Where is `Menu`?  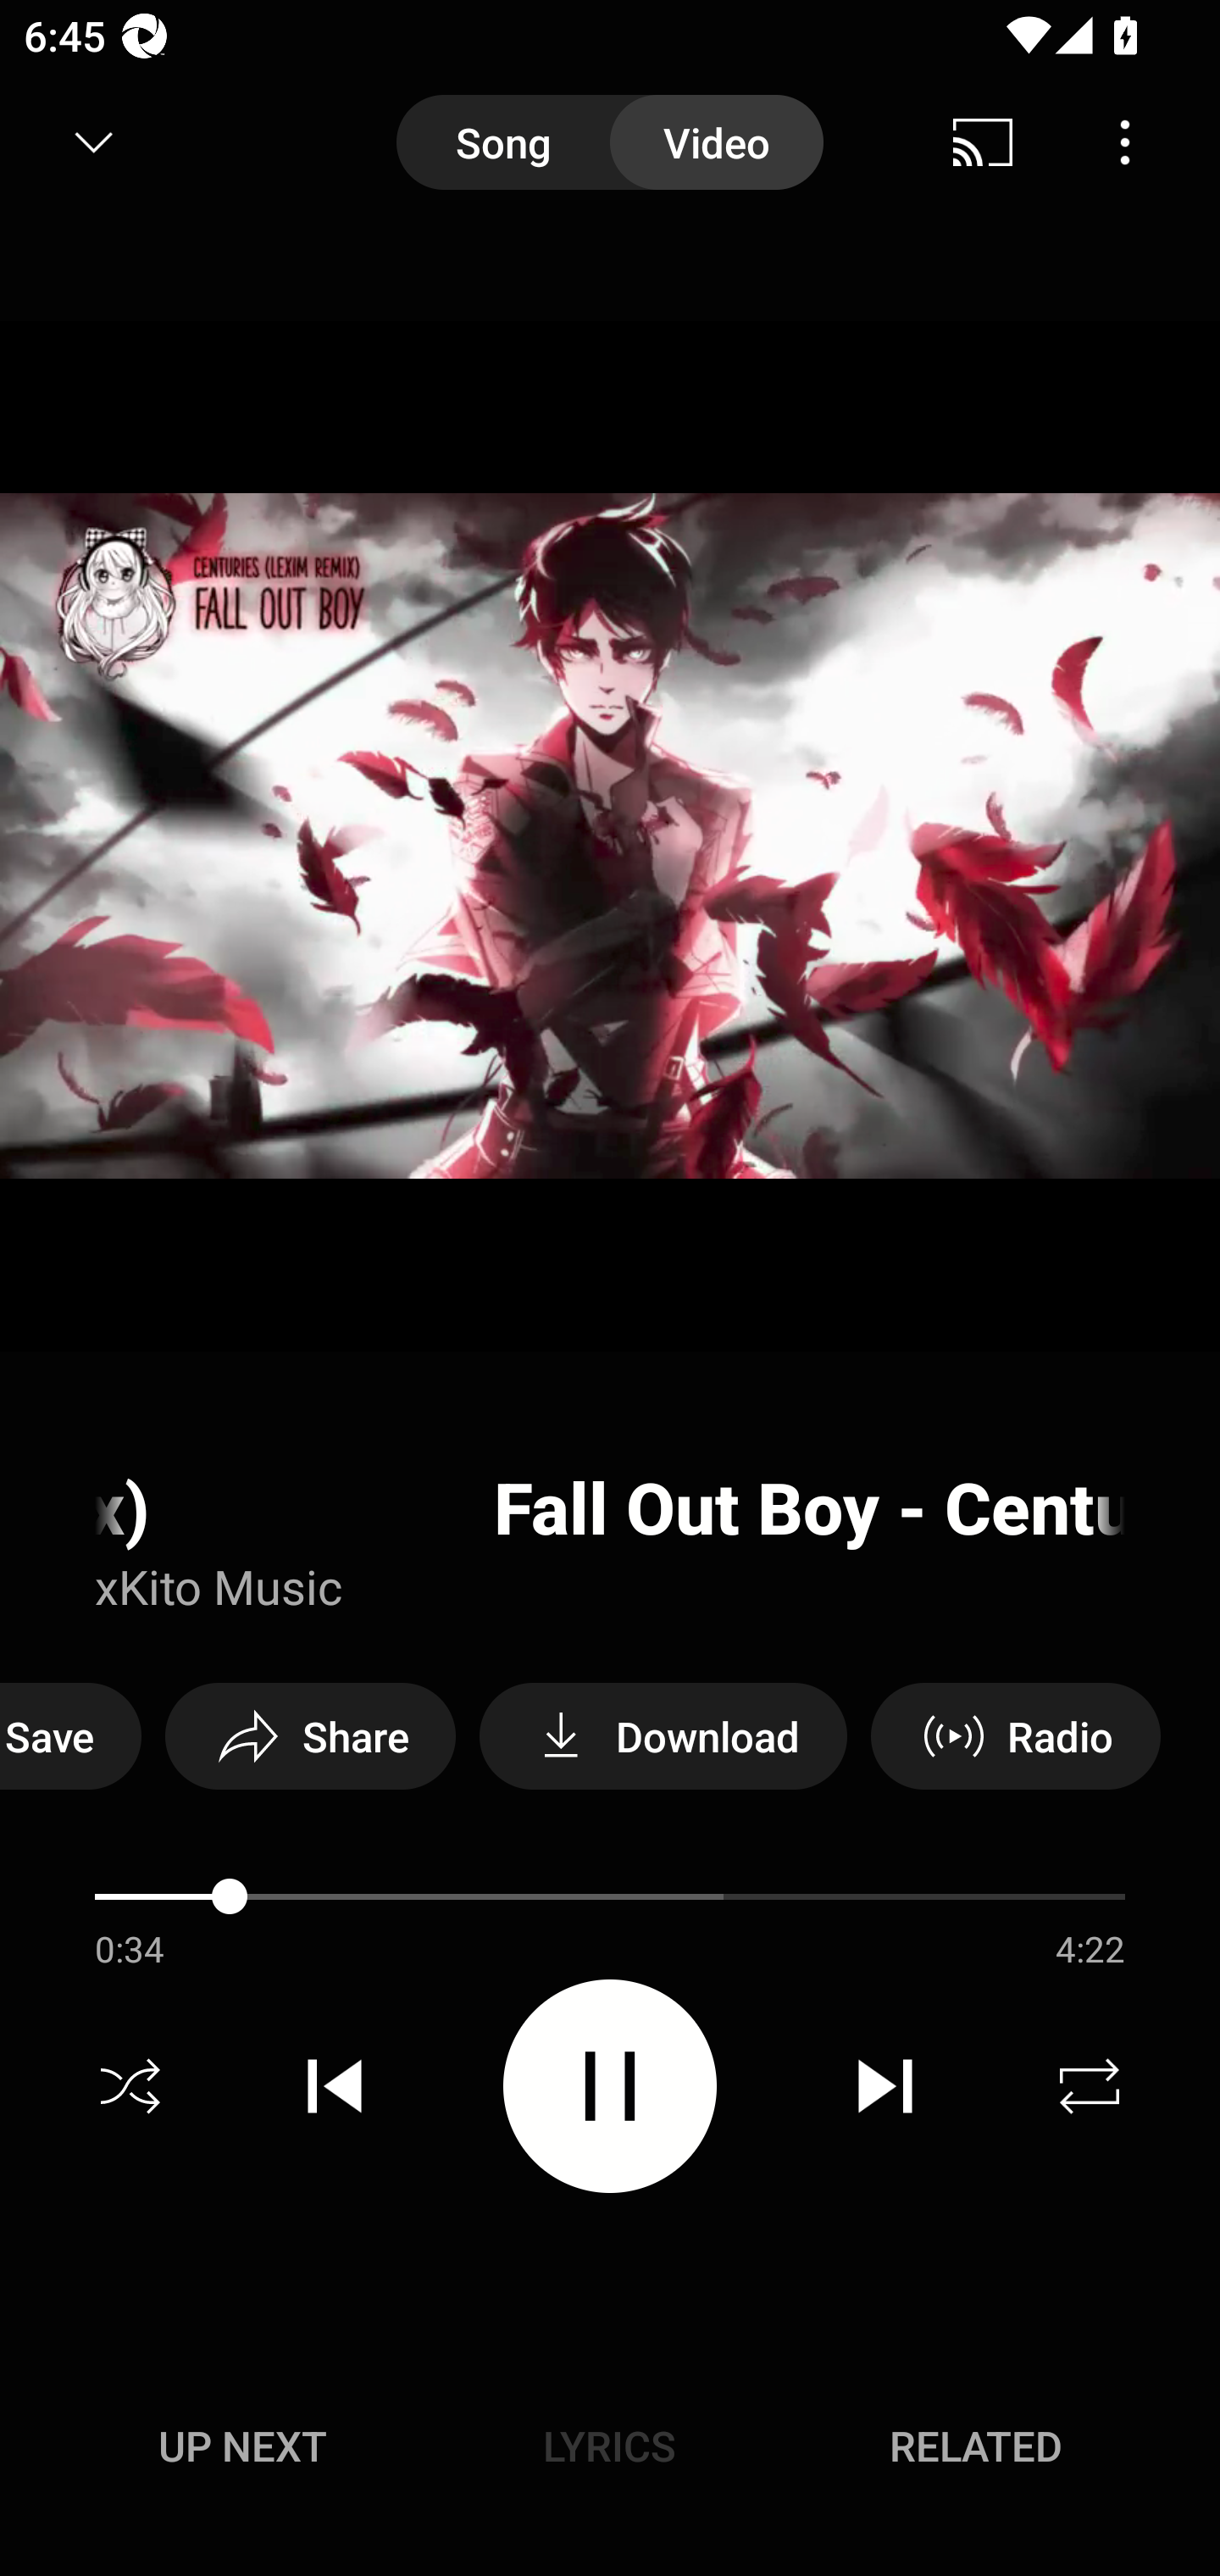 Menu is located at coordinates (1125, 142).